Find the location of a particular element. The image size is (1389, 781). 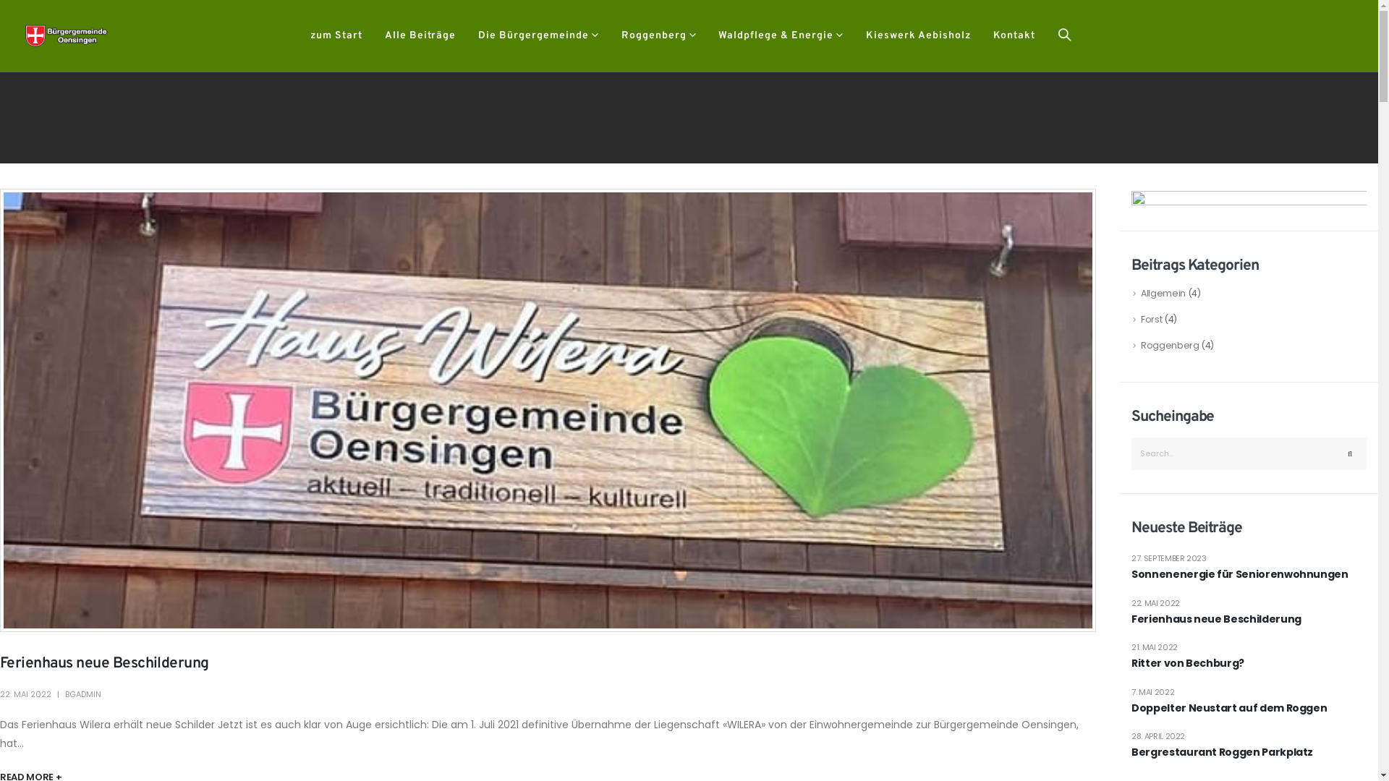

Allgemein is located at coordinates (1155, 294).